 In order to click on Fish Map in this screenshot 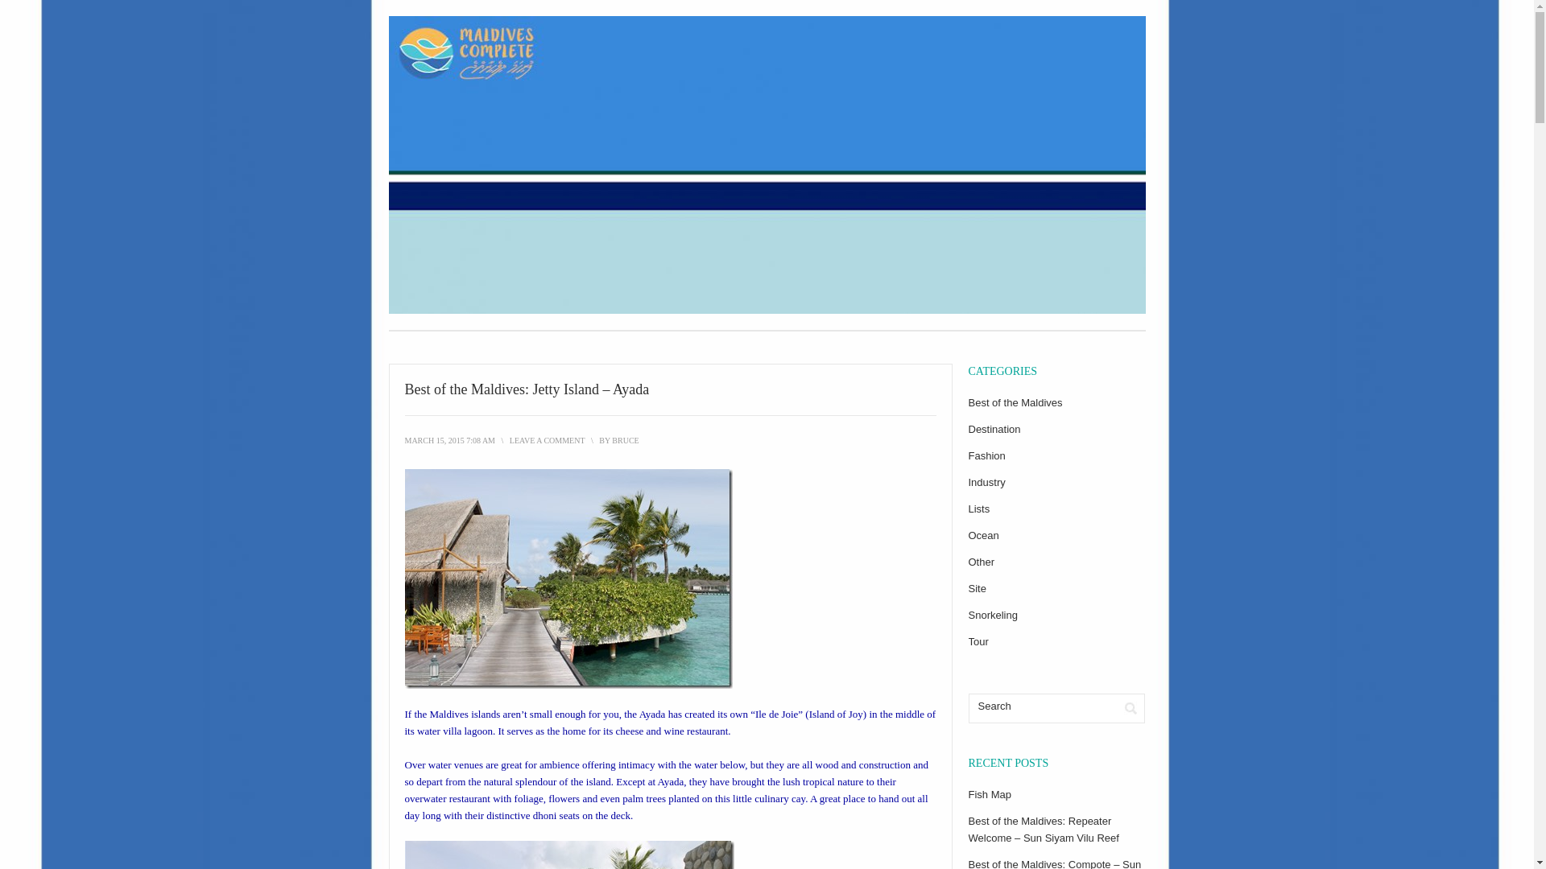, I will do `click(989, 793)`.